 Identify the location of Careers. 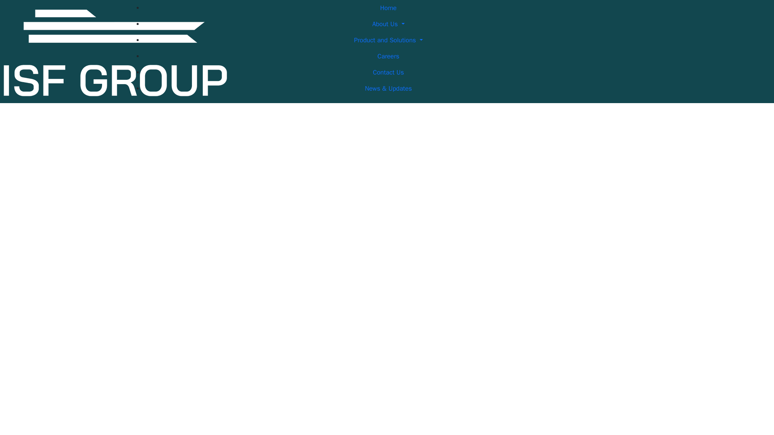
(388, 56).